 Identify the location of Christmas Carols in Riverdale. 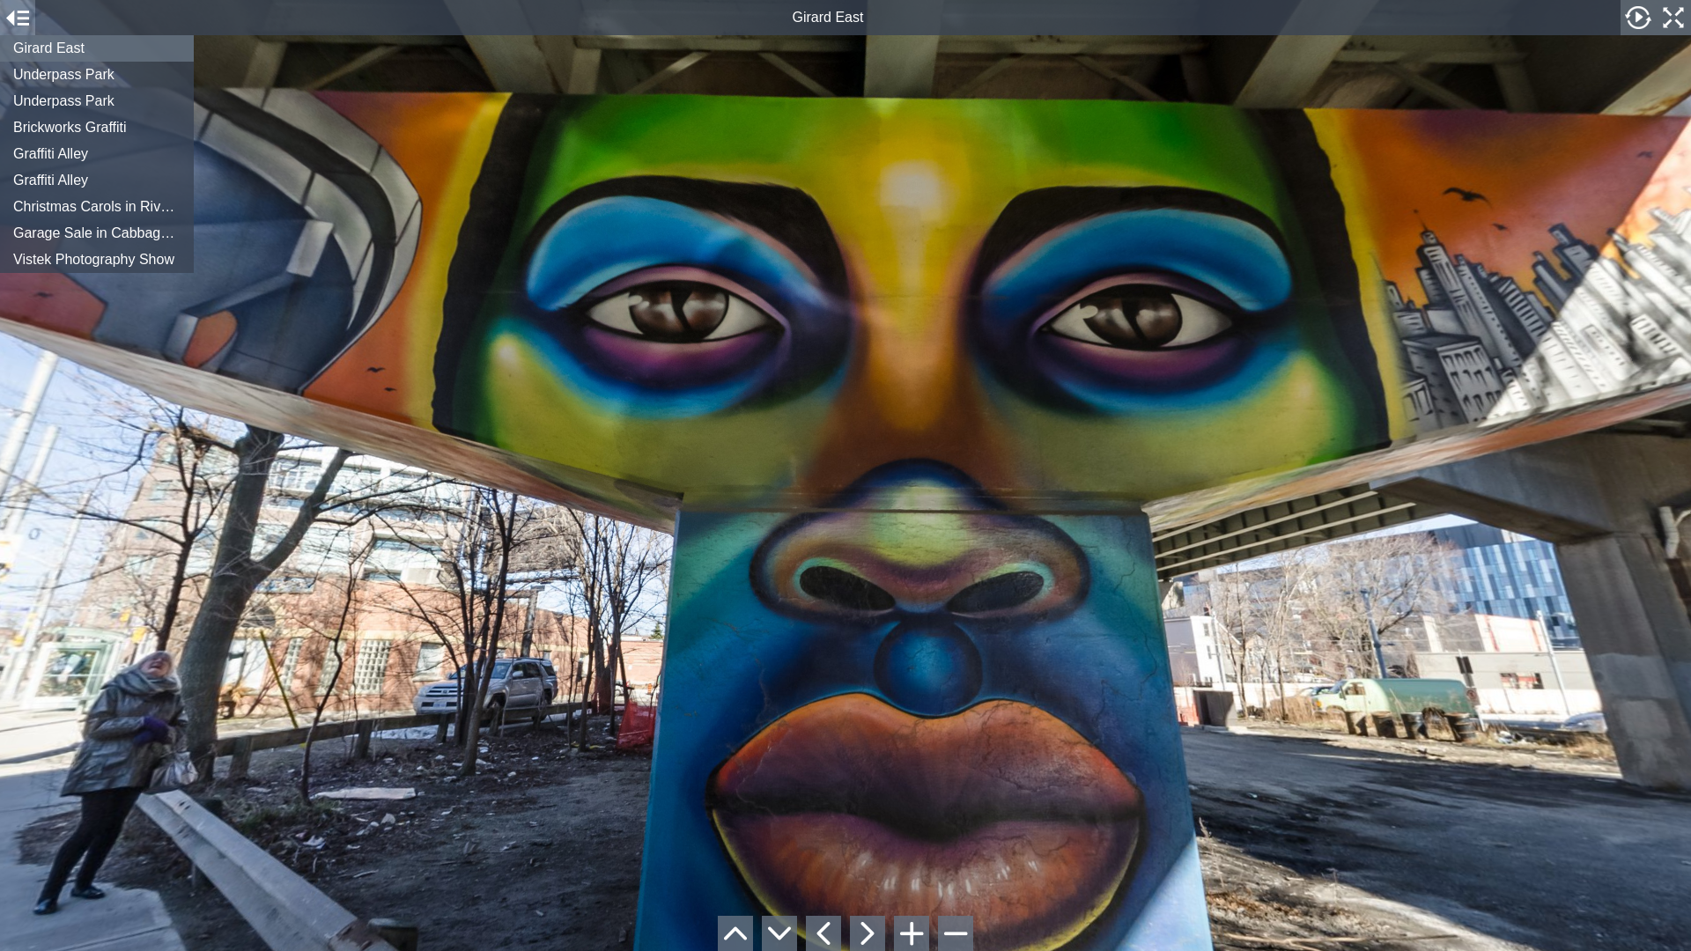
(97, 207).